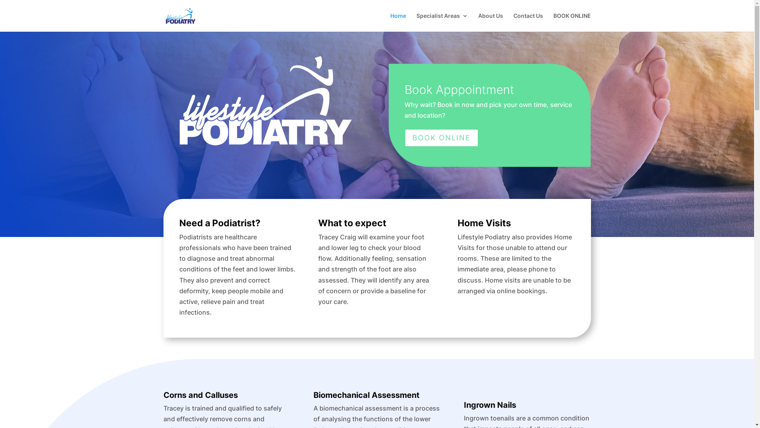  I want to click on Home, so click(398, 22).